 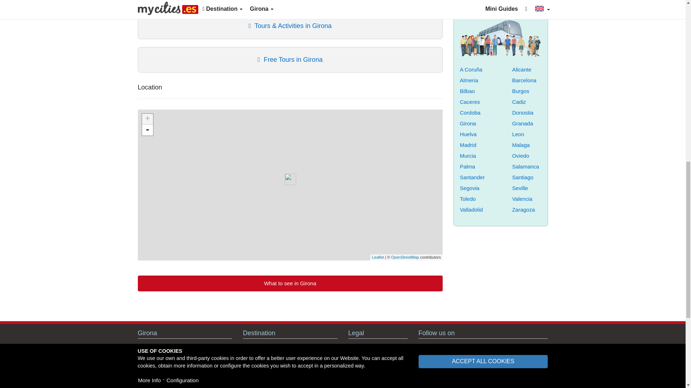 What do you see at coordinates (147, 119) in the screenshot?
I see `Zoom in` at bounding box center [147, 119].